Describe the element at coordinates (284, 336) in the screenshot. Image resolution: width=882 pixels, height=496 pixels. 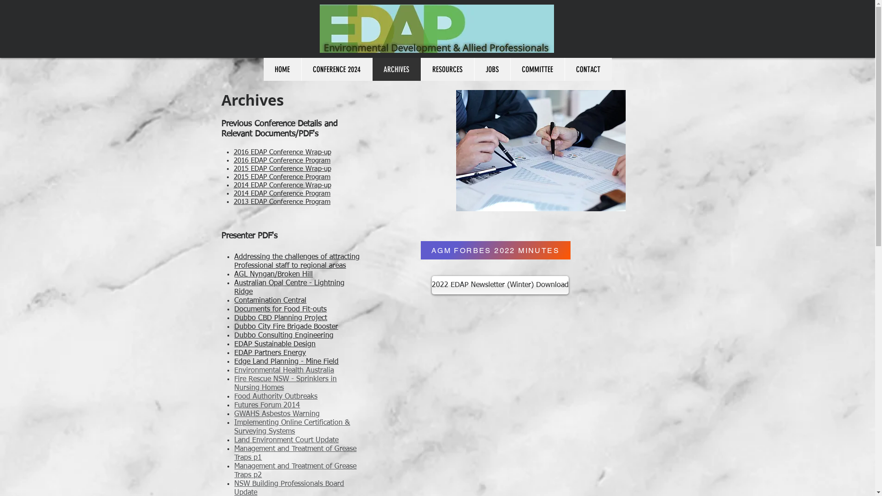
I see `Dubbo Consulting Engineering` at that location.